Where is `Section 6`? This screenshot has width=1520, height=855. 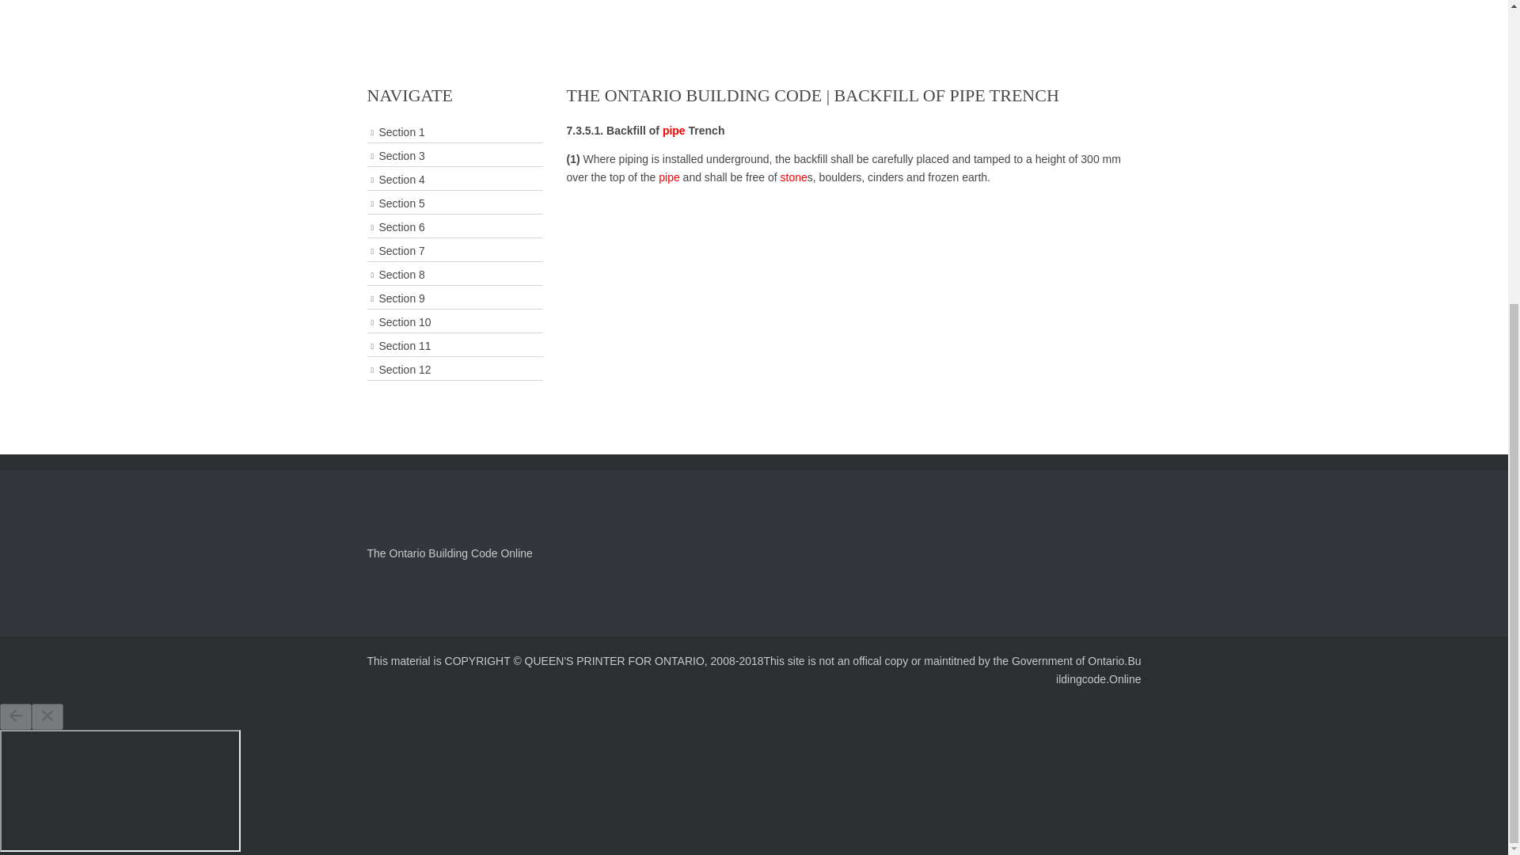
Section 6 is located at coordinates (454, 228).